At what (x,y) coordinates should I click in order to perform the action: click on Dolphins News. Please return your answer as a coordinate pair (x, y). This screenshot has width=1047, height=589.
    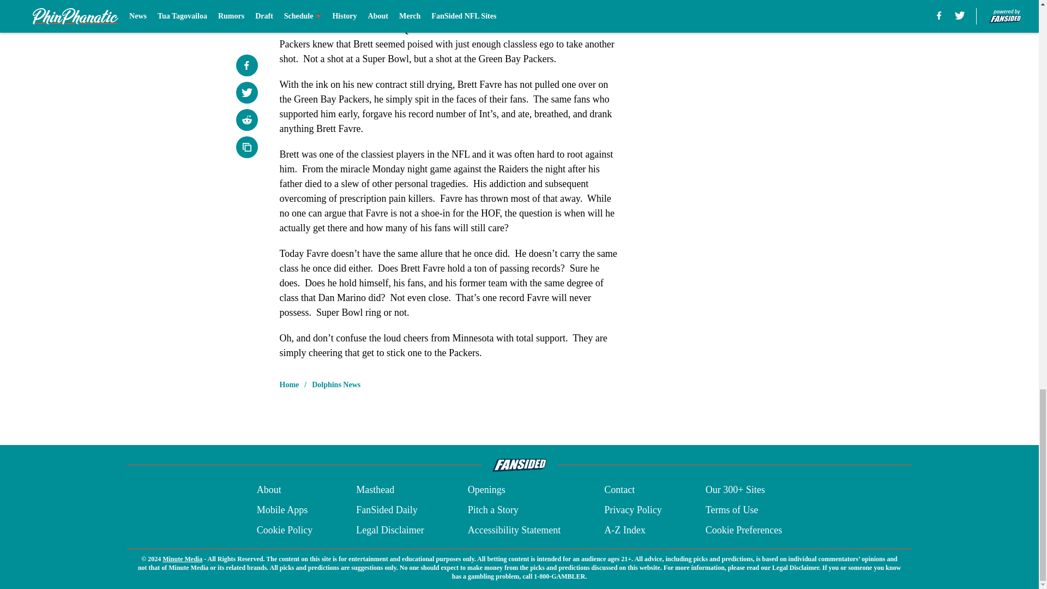
    Looking at the image, I should click on (336, 385).